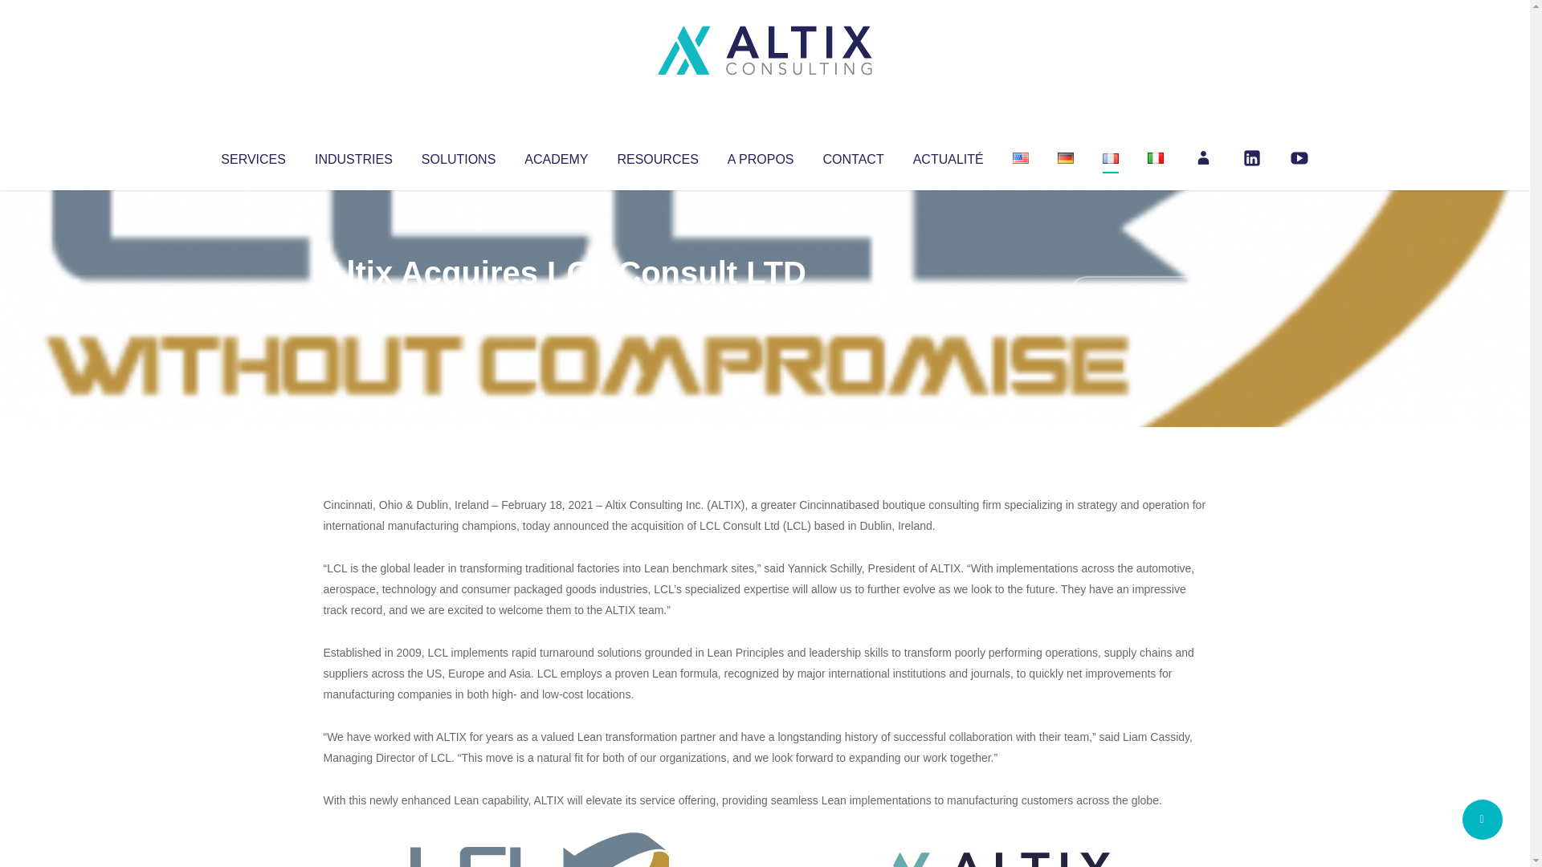 The height and width of the screenshot is (867, 1542). Describe the element at coordinates (561, 305) in the screenshot. I see `Uncategorized` at that location.